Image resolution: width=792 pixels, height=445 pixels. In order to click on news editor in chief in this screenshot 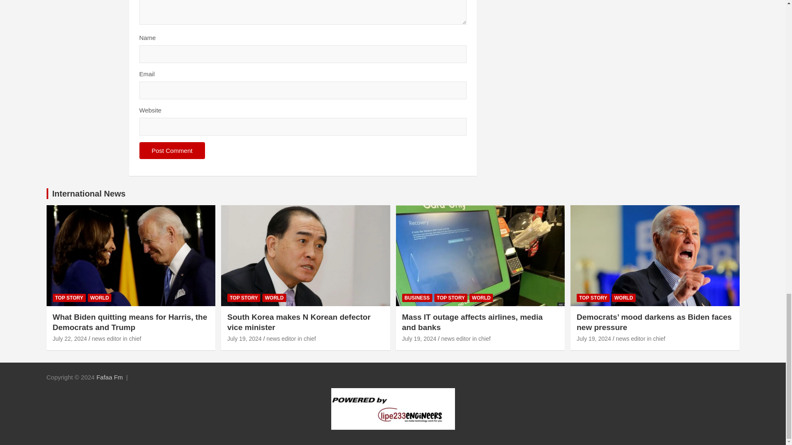, I will do `click(116, 339)`.